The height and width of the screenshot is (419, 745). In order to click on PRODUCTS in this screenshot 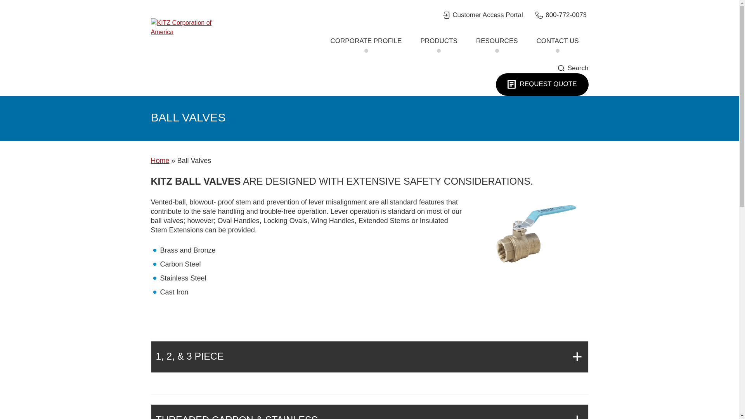, I will do `click(438, 41)`.